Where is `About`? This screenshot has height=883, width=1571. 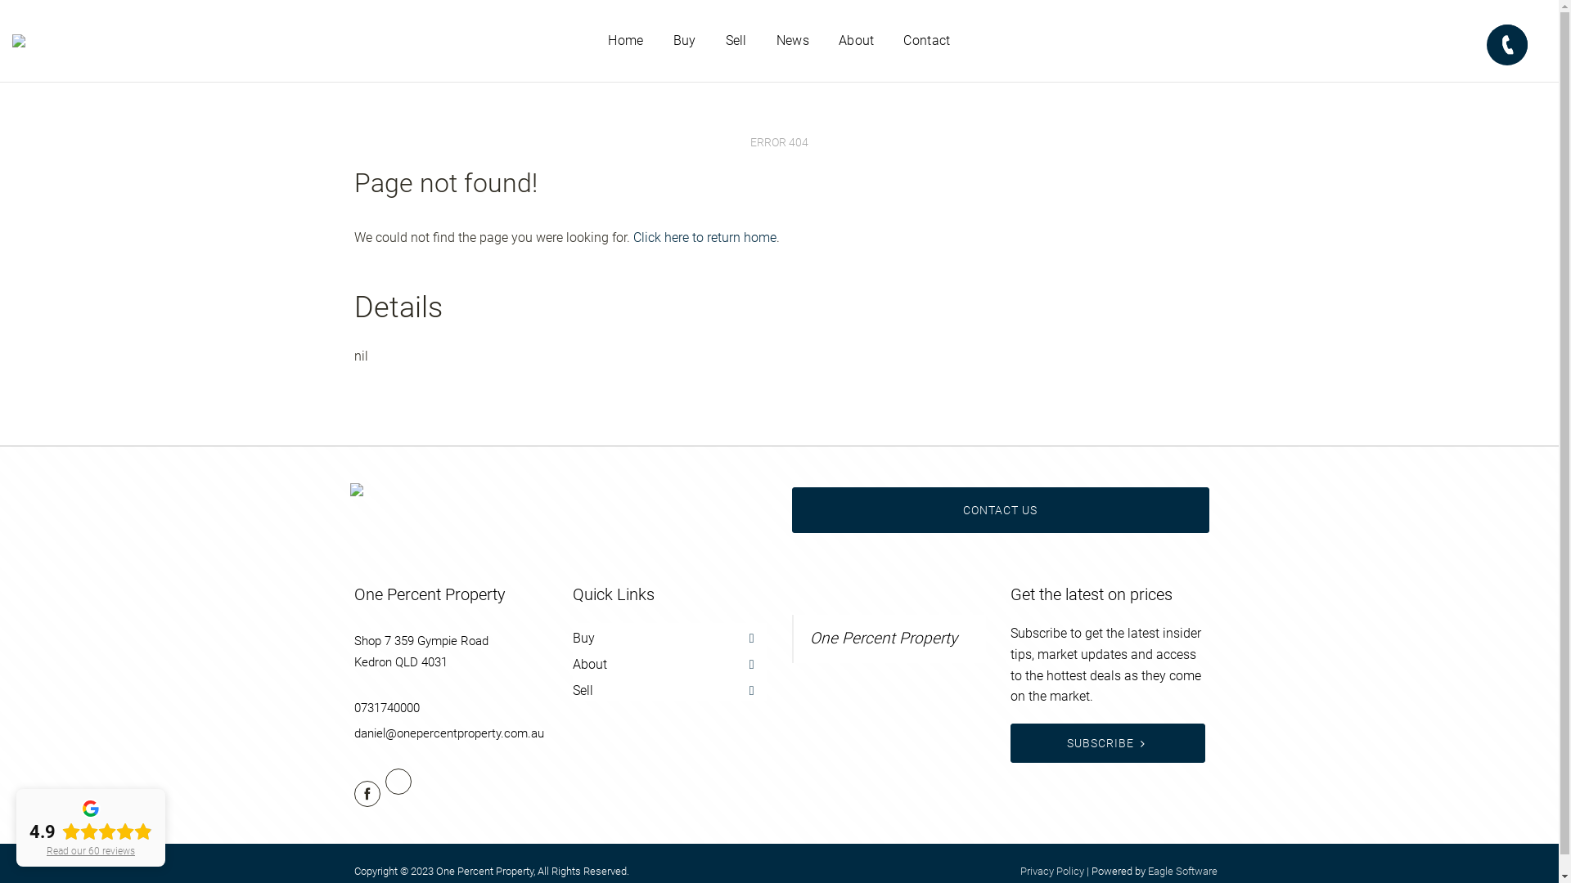 About is located at coordinates (857, 41).